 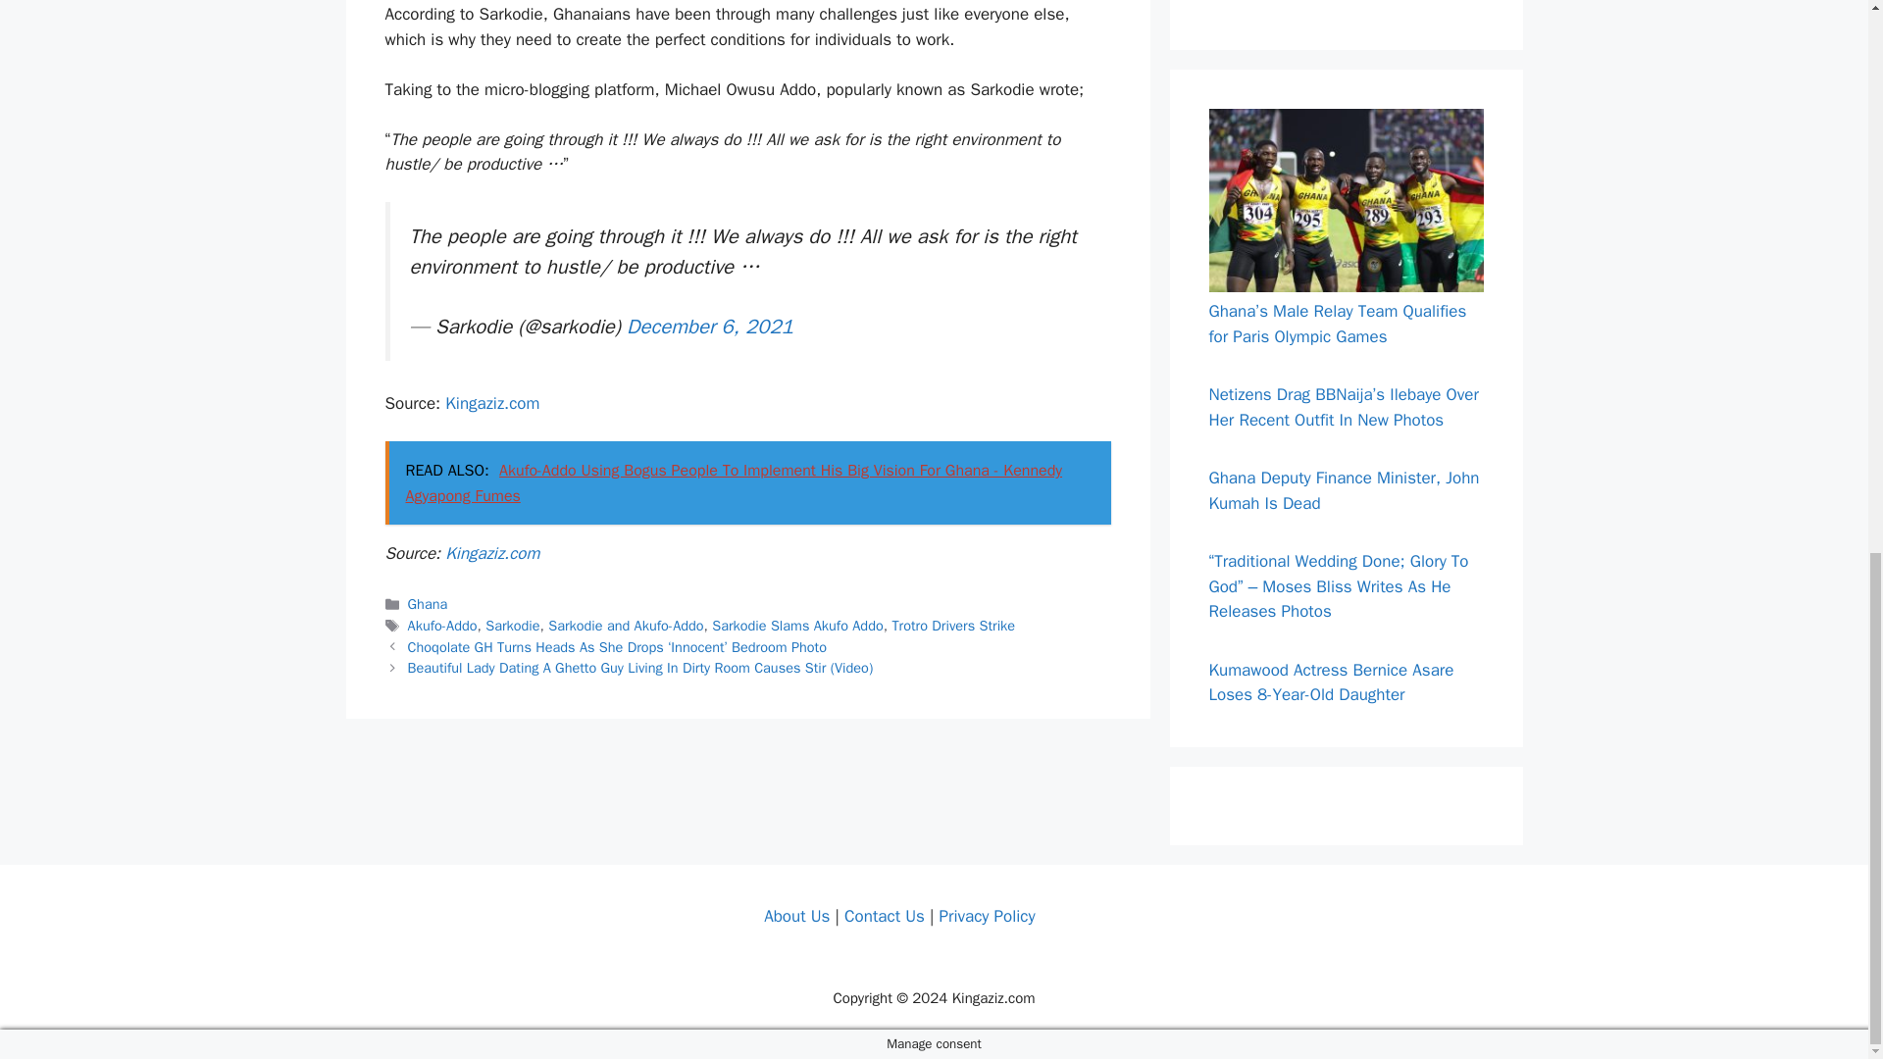 What do you see at coordinates (986, 916) in the screenshot?
I see `Privacy Policy` at bounding box center [986, 916].